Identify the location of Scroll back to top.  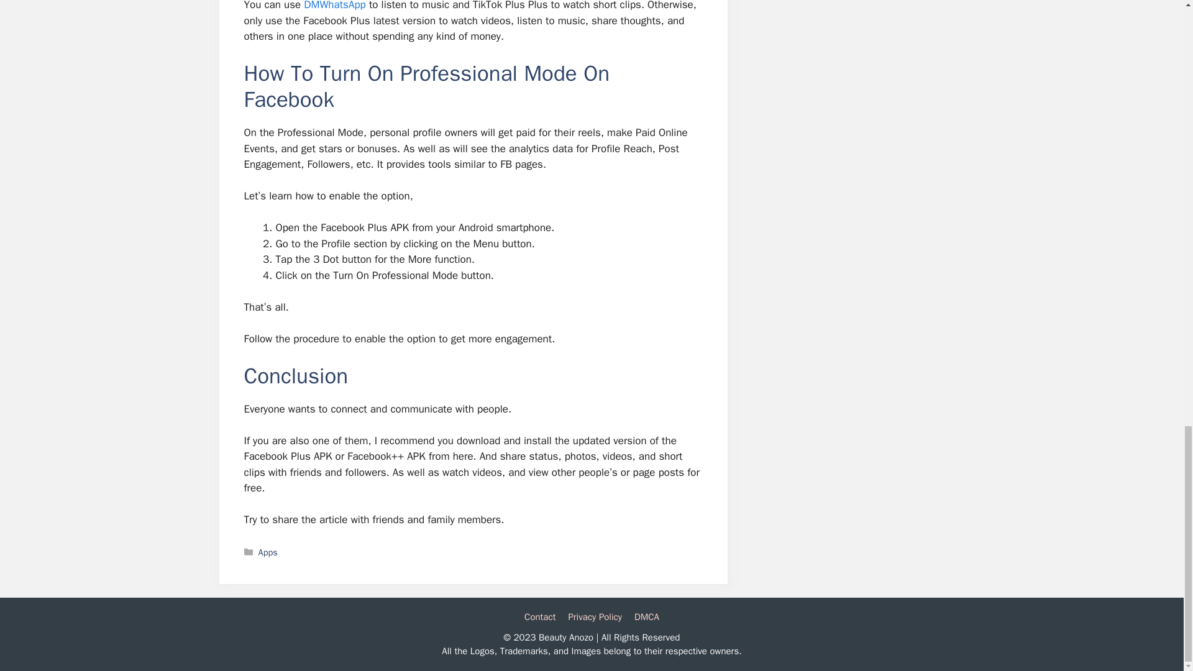
(1153, 70).